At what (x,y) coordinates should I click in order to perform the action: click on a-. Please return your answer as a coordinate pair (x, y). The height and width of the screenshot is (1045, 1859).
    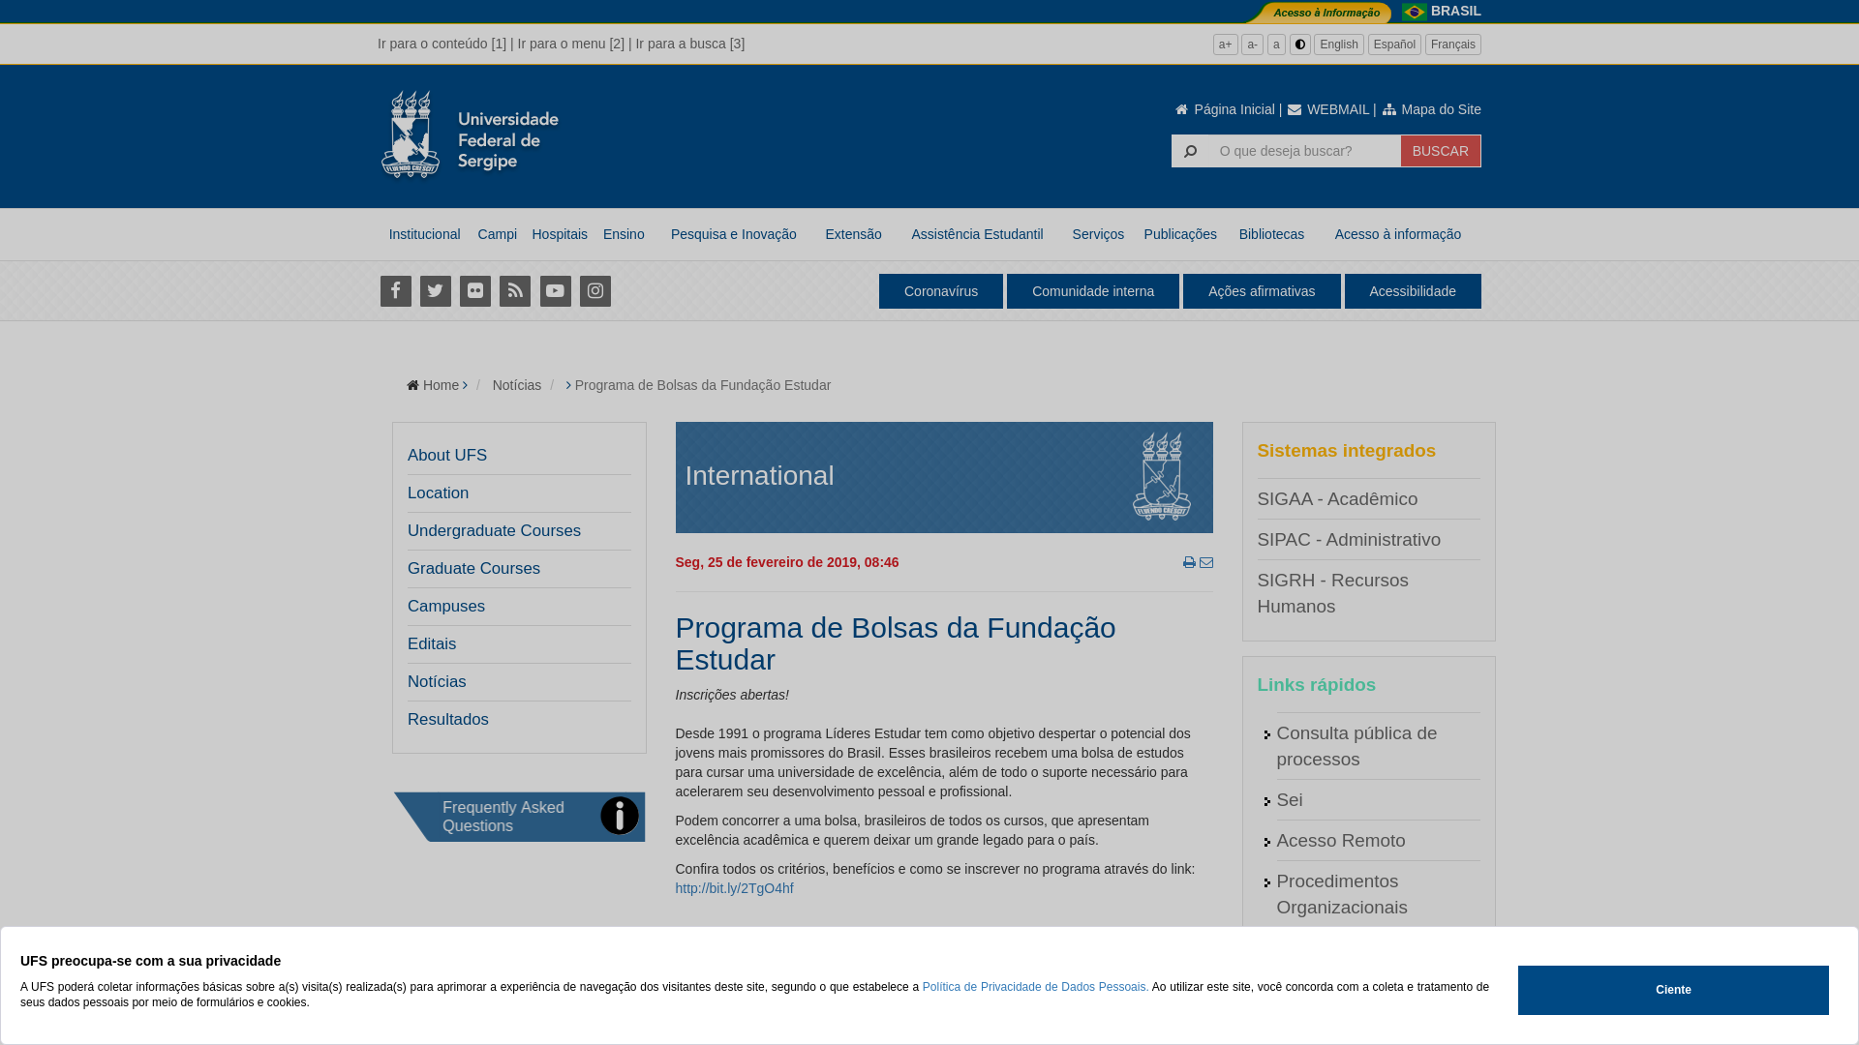
    Looking at the image, I should click on (1253, 45).